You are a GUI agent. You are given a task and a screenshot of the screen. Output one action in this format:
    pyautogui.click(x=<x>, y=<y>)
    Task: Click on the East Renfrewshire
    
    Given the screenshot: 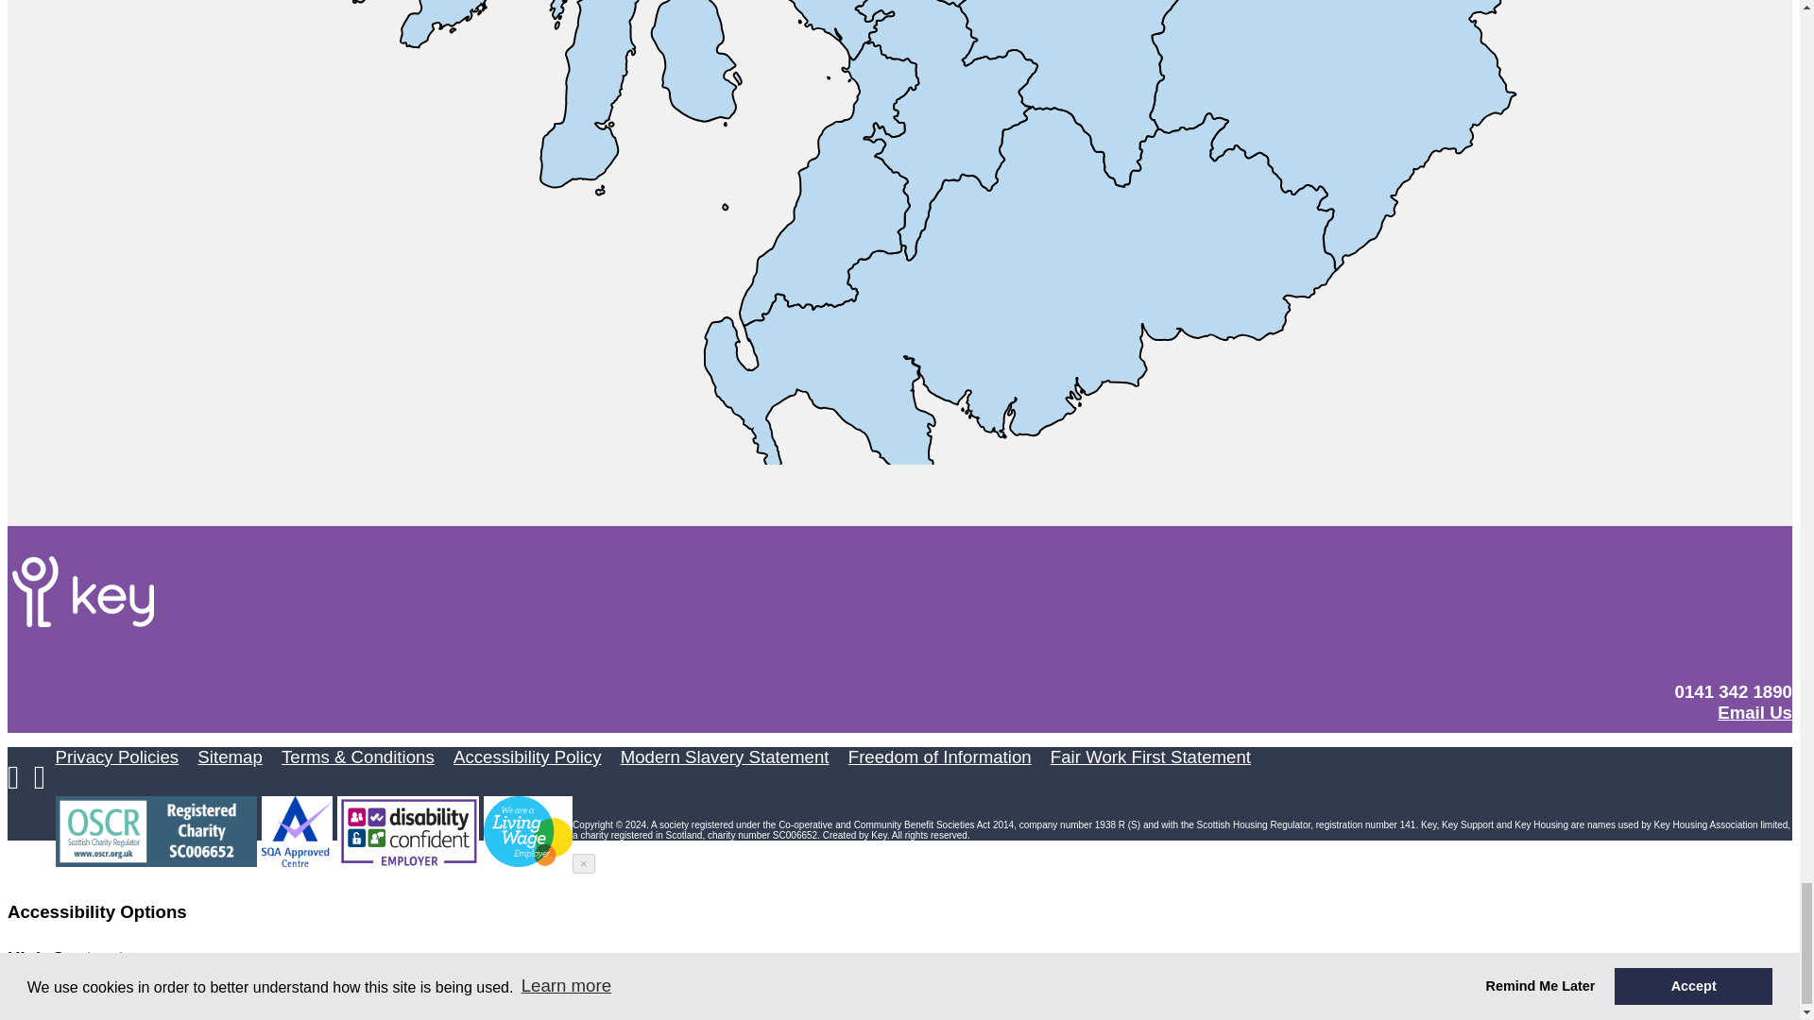 What is the action you would take?
    pyautogui.click(x=922, y=3)
    